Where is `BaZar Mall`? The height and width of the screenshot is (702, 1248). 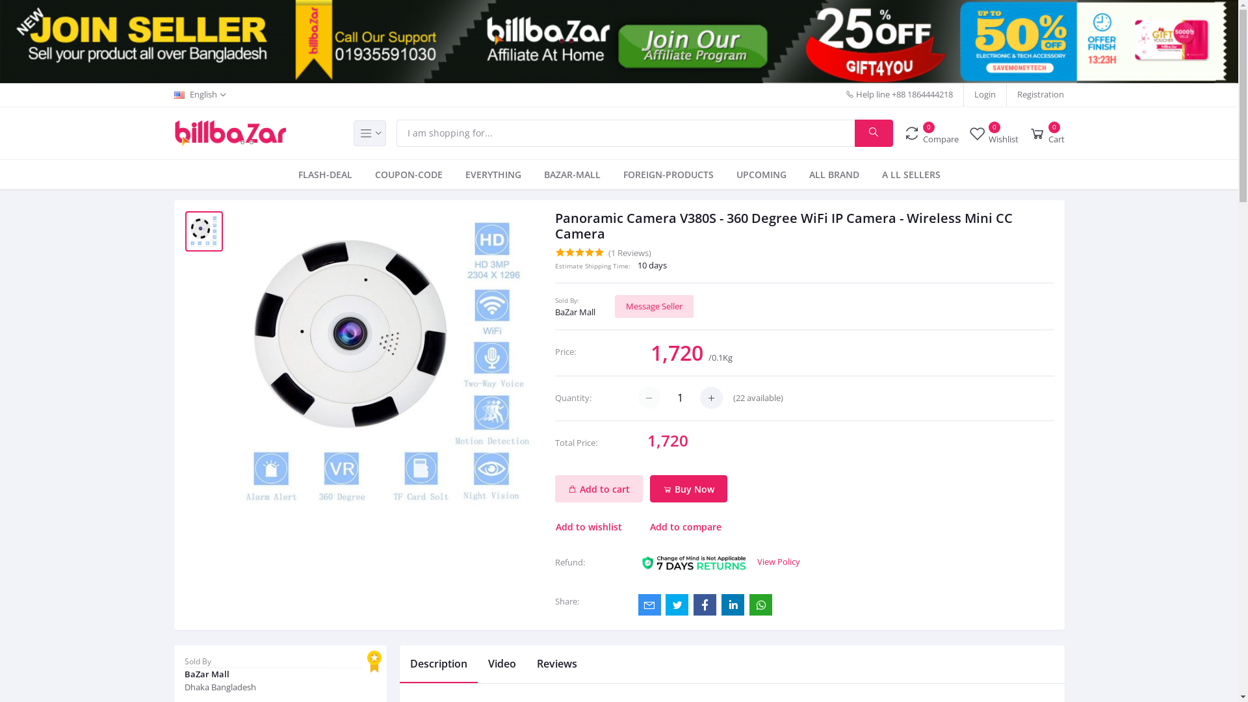
BaZar Mall is located at coordinates (575, 312).